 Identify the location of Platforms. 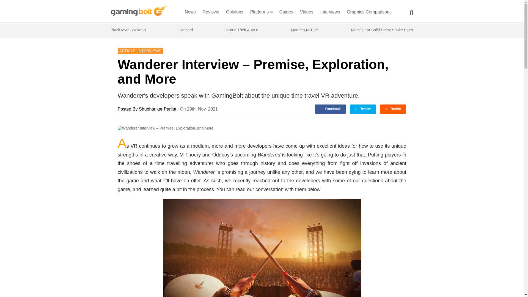
(261, 13).